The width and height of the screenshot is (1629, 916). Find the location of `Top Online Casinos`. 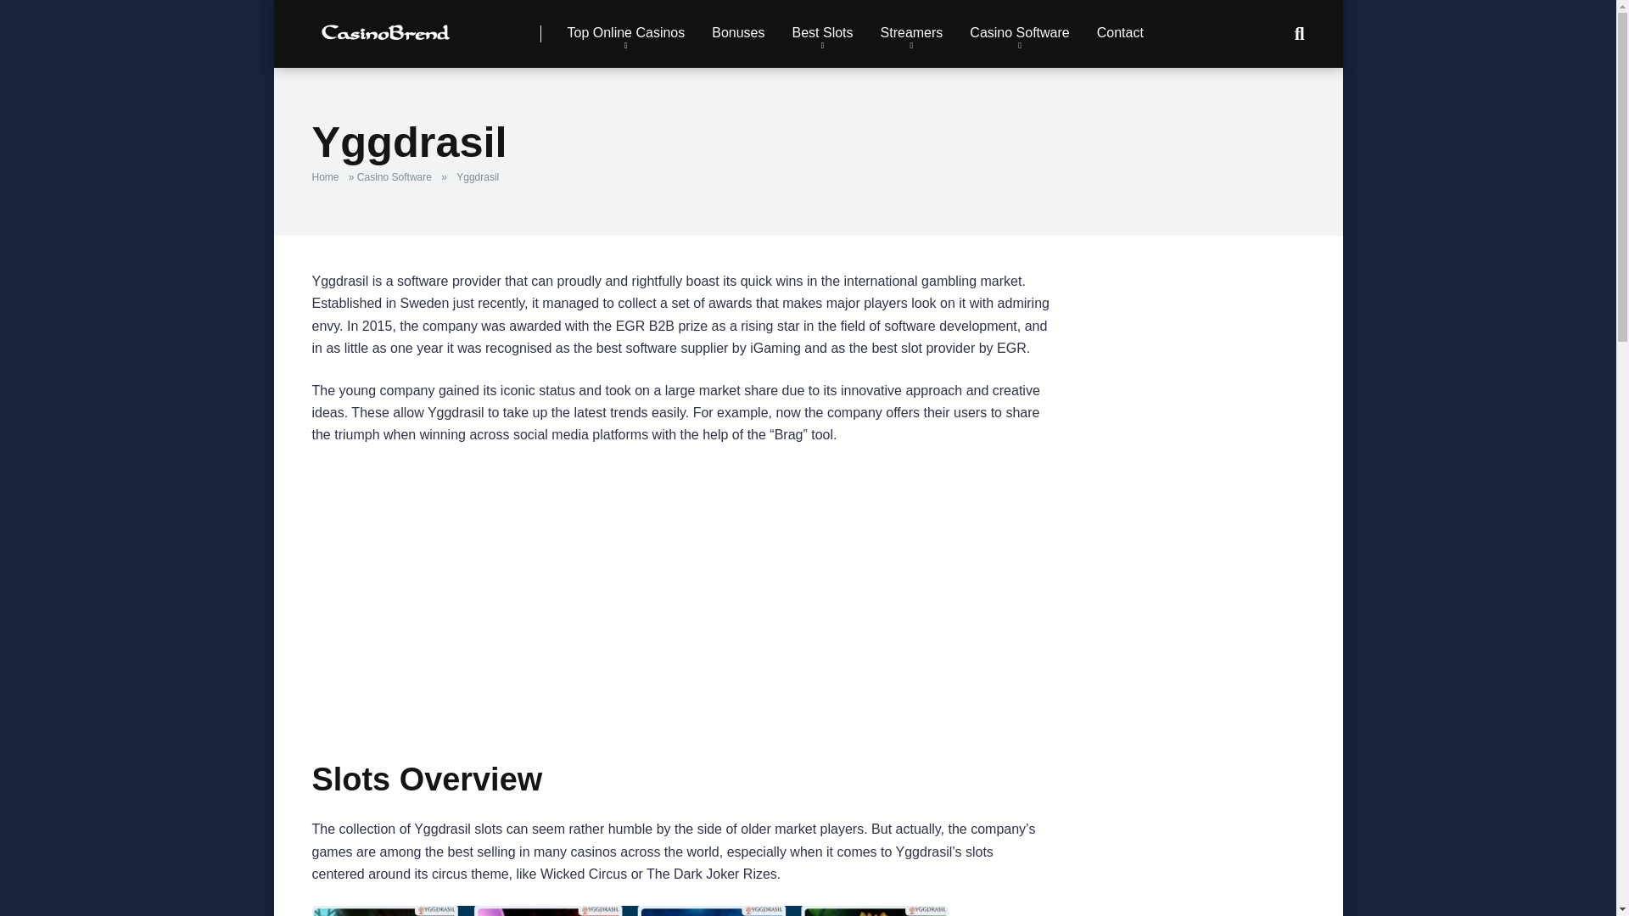

Top Online Casinos is located at coordinates (626, 34).